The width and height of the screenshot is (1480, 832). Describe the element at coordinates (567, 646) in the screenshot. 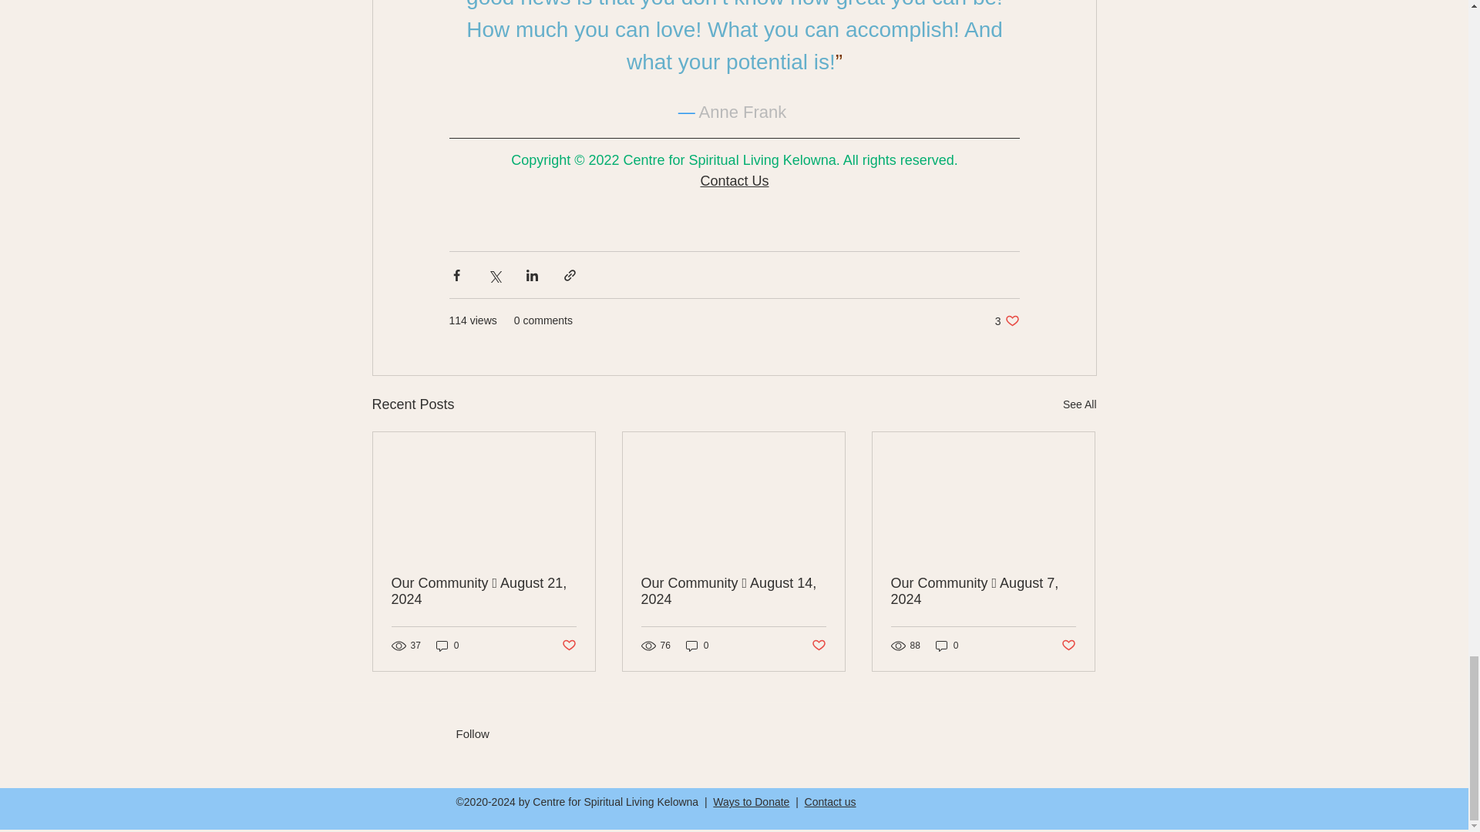

I see `Post not marked as liked` at that location.